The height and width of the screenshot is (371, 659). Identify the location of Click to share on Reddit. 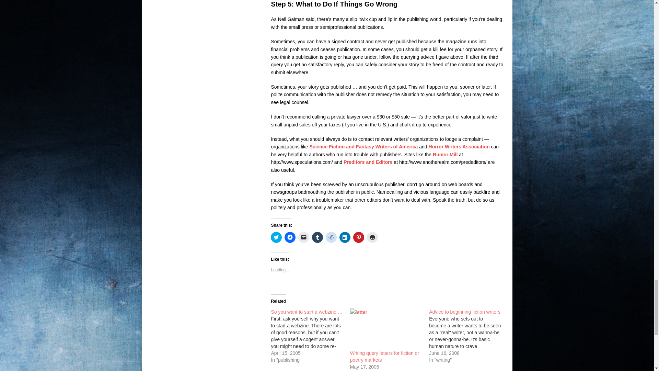
(331, 237).